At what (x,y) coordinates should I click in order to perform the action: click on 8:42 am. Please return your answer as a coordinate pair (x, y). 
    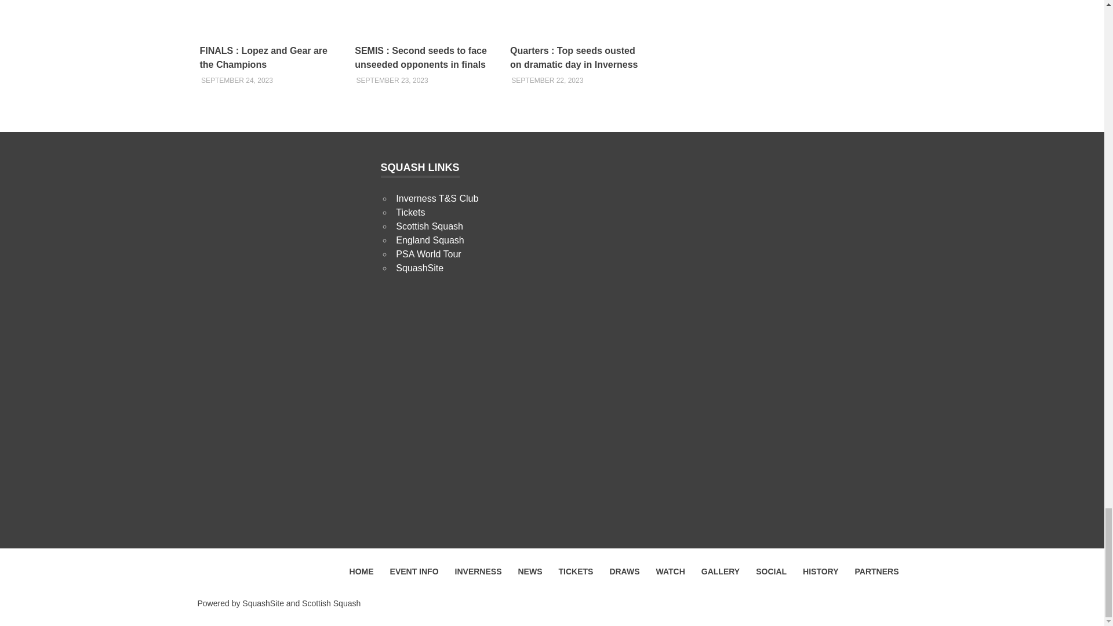
    Looking at the image, I should click on (392, 80).